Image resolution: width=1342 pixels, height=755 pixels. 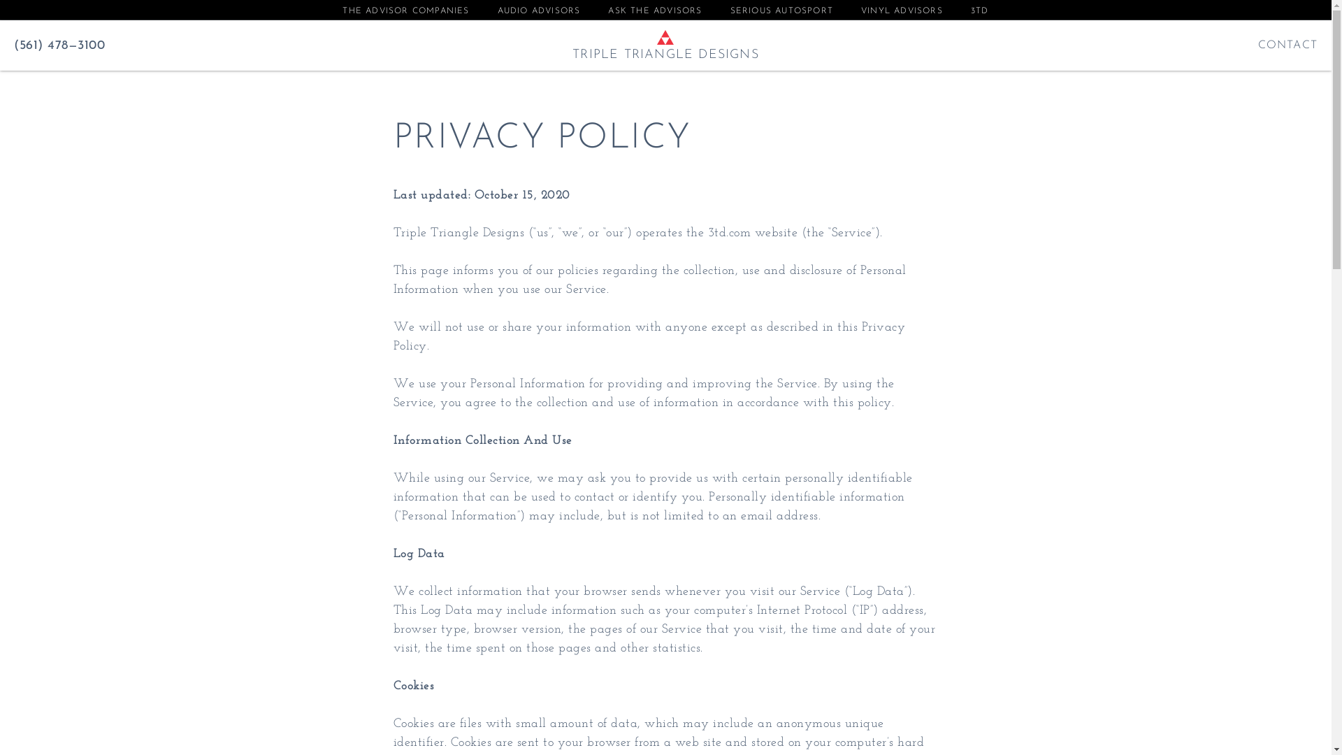 What do you see at coordinates (781, 11) in the screenshot?
I see `SERIOUS AUTOSPORT` at bounding box center [781, 11].